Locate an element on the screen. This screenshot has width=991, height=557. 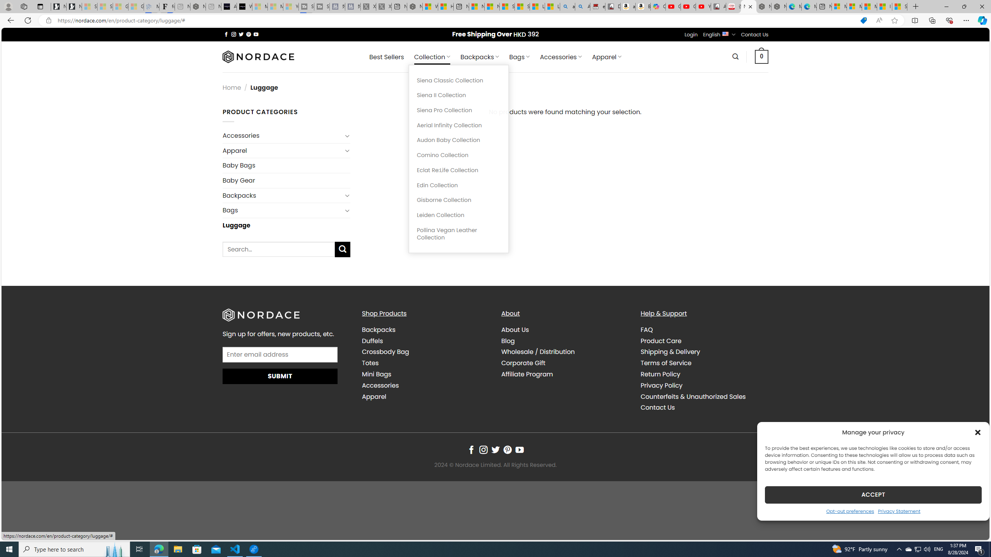
Privacy Policy is located at coordinates (704, 385).